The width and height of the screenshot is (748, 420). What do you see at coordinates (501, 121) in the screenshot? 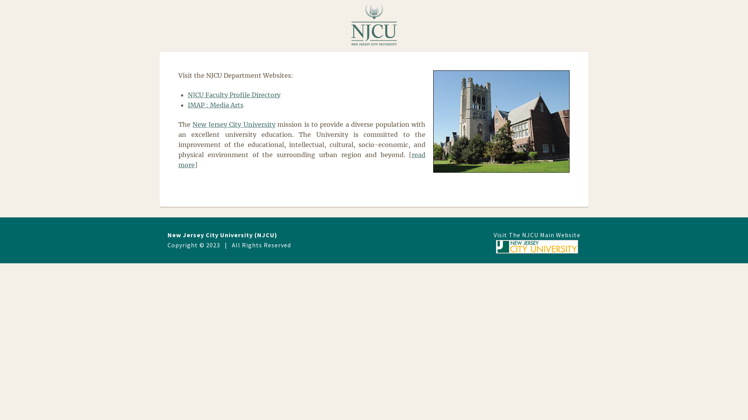
I see `NJCU is committed to excellence in education!` at bounding box center [501, 121].